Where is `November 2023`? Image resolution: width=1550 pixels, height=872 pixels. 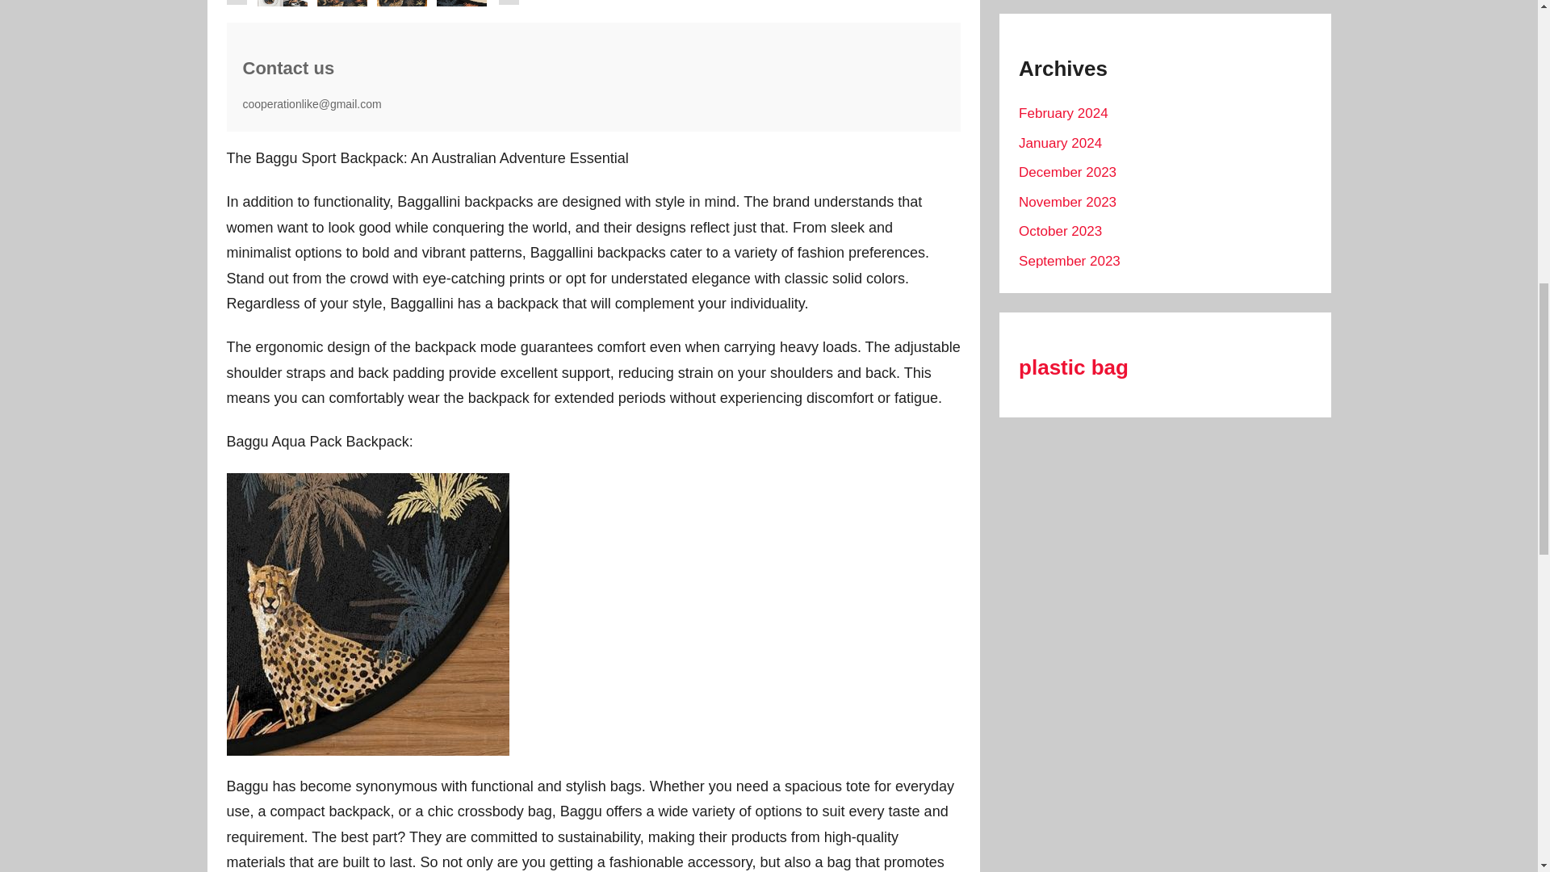
November 2023 is located at coordinates (1067, 202).